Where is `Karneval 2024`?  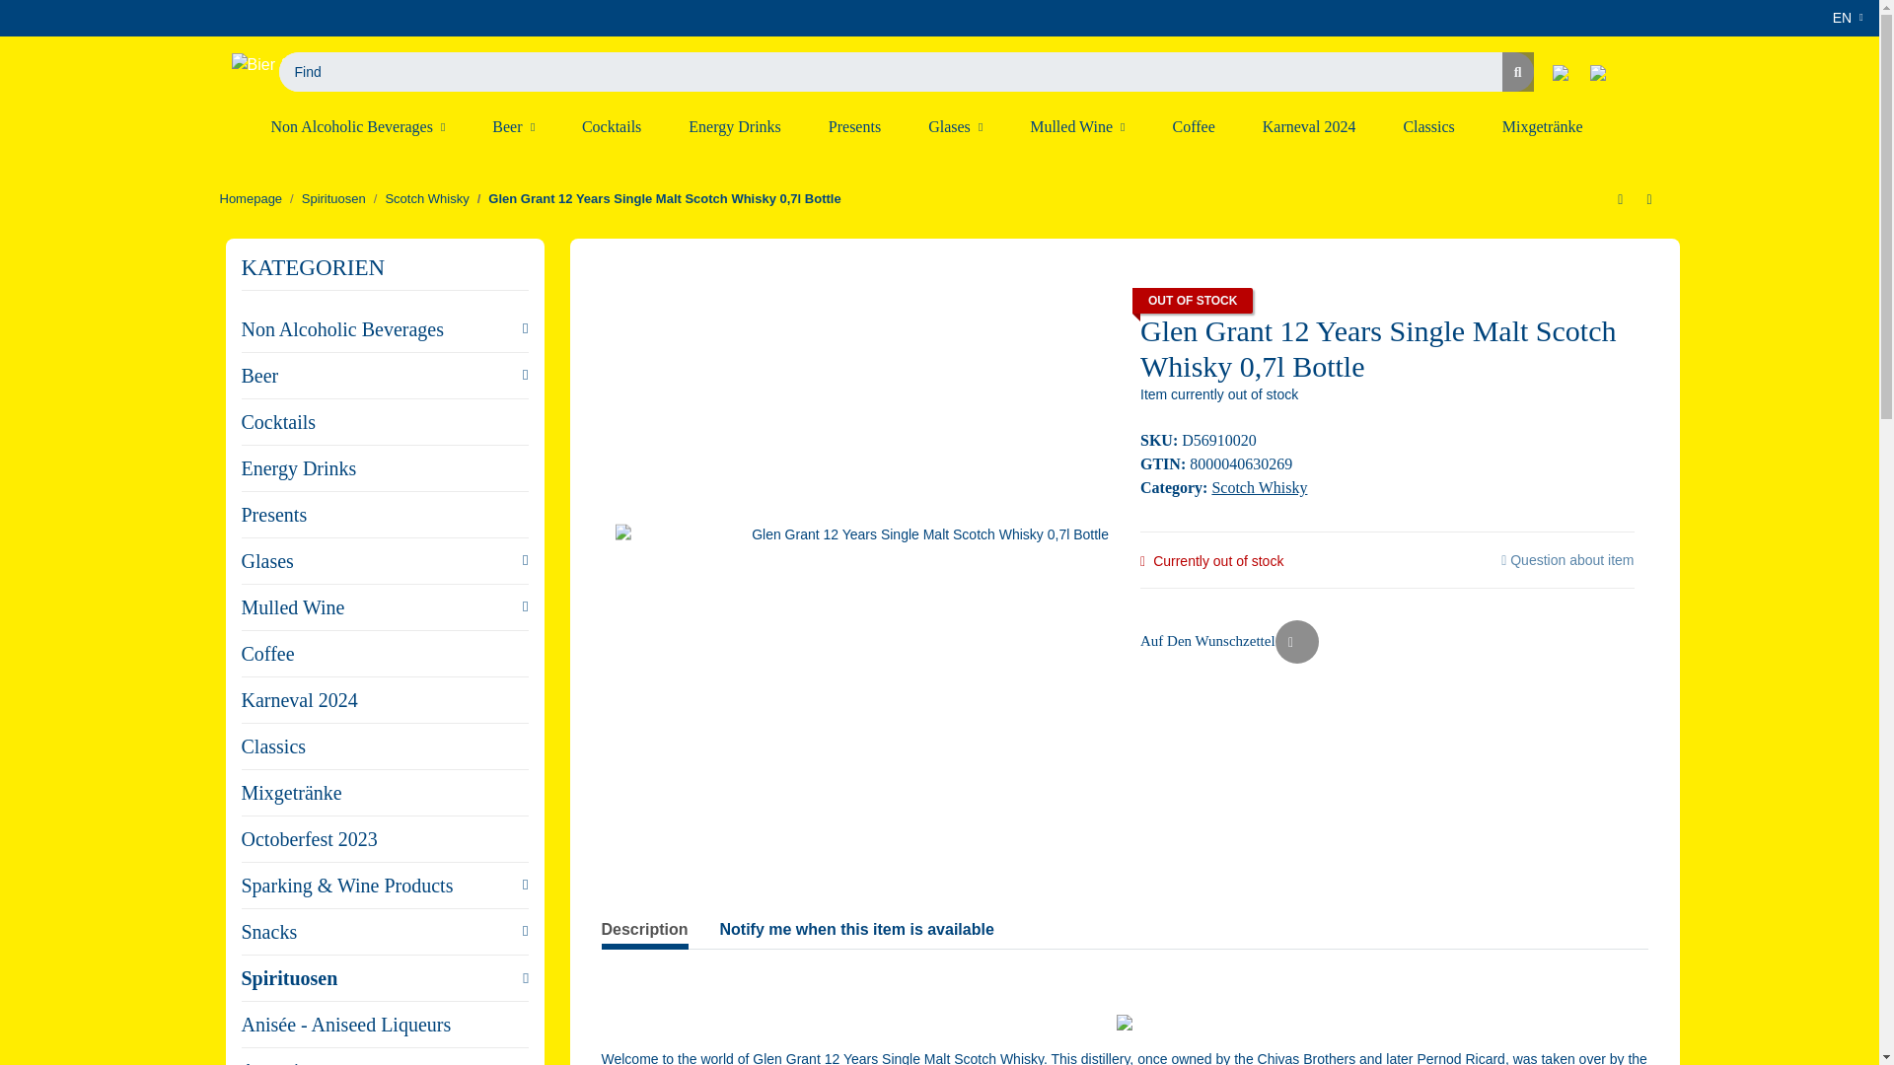
Karneval 2024 is located at coordinates (1309, 126).